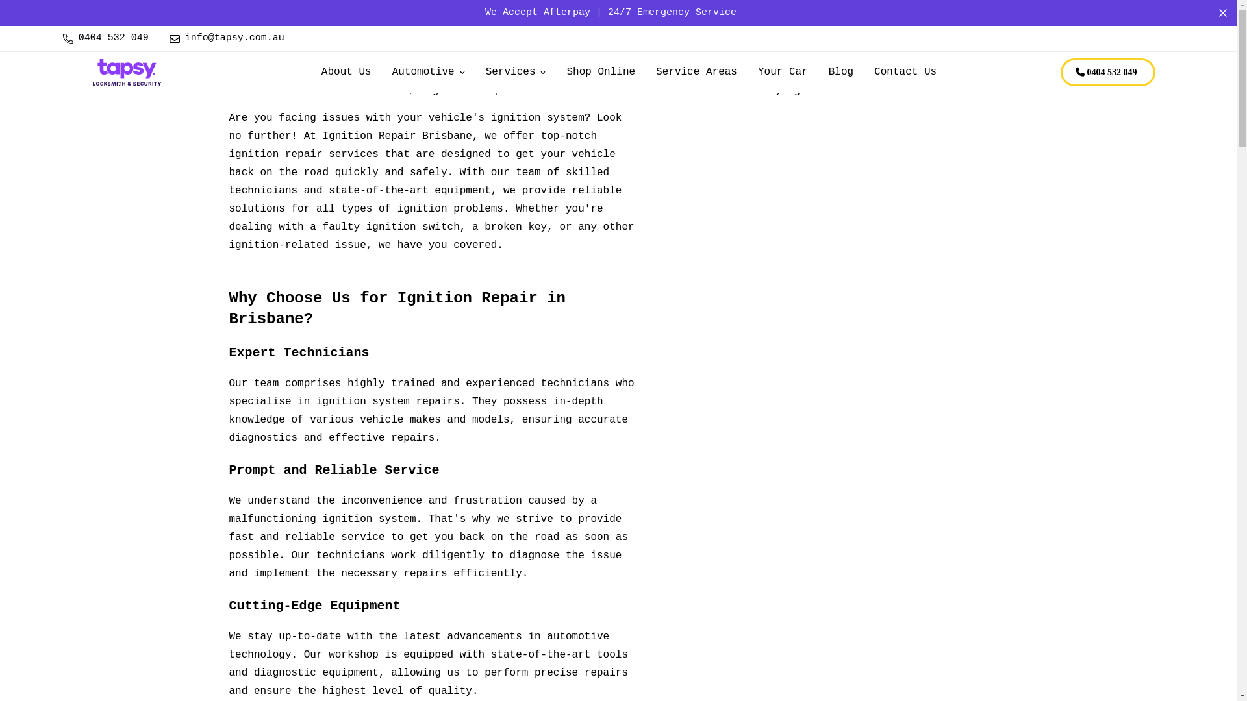 Image resolution: width=1247 pixels, height=701 pixels. What do you see at coordinates (396, 91) in the screenshot?
I see `Home` at bounding box center [396, 91].